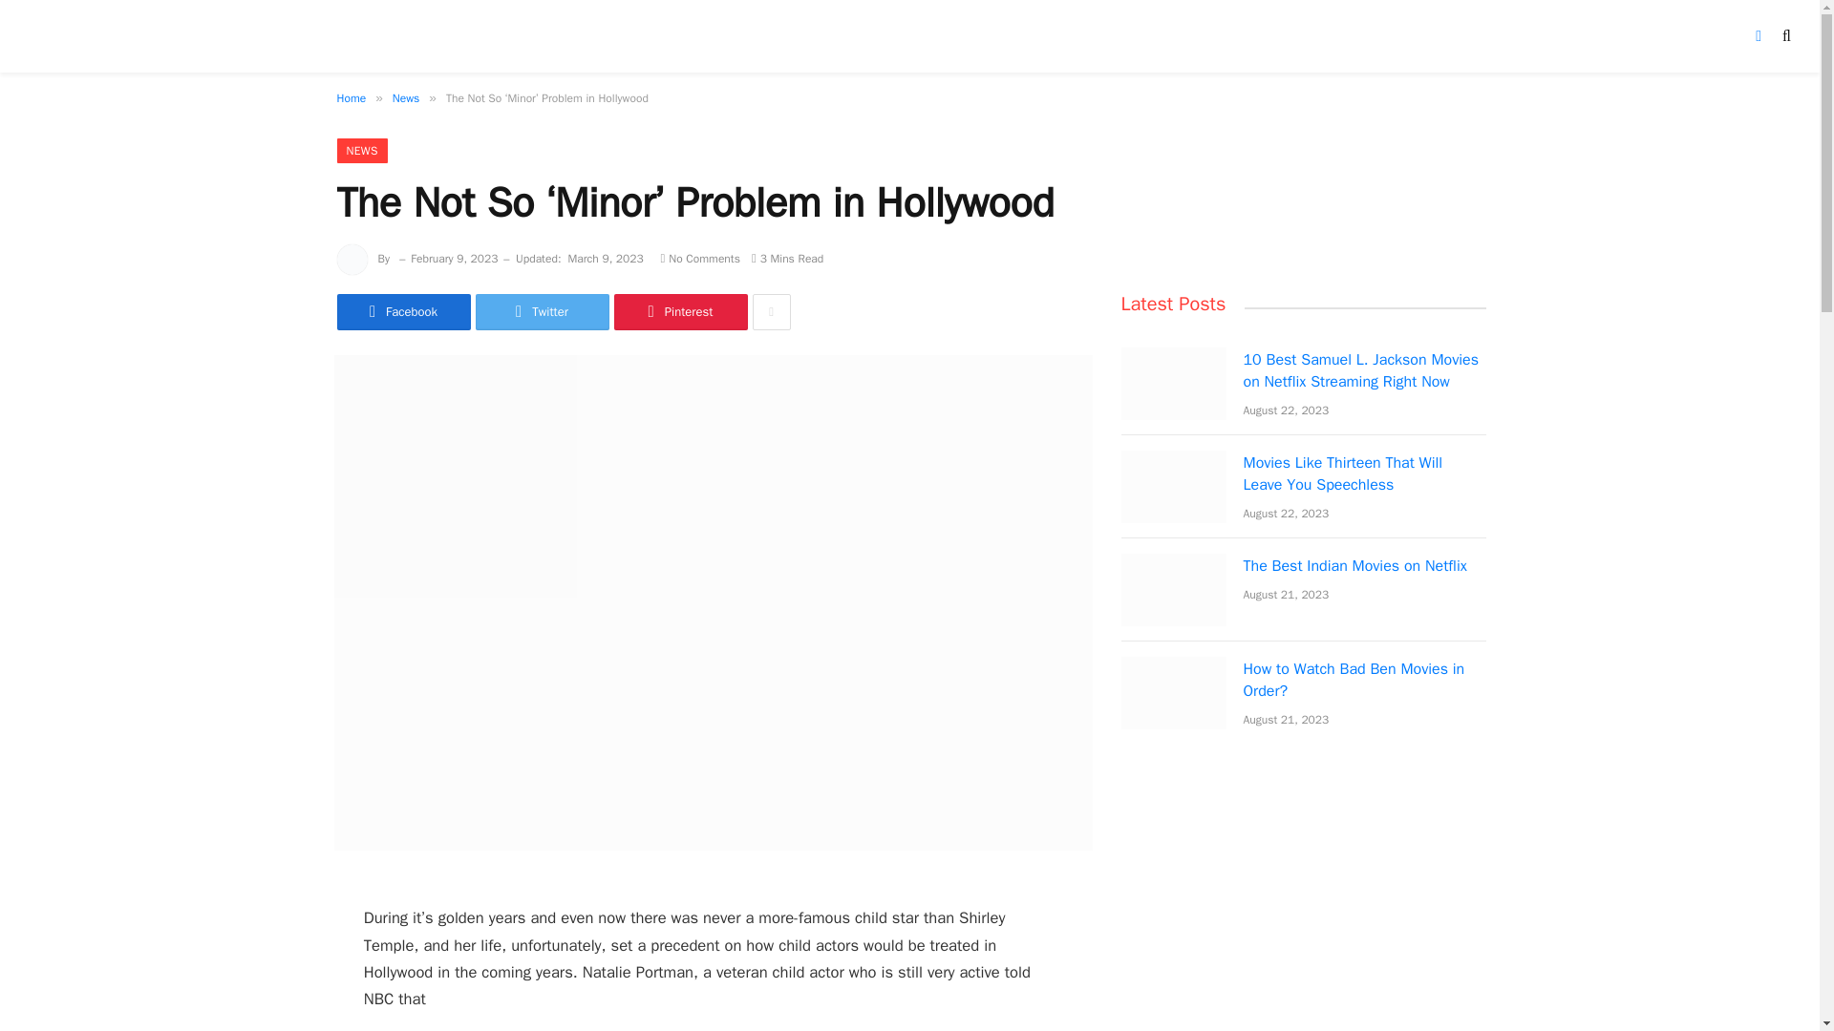 This screenshot has width=1834, height=1031. I want to click on News, so click(405, 98).